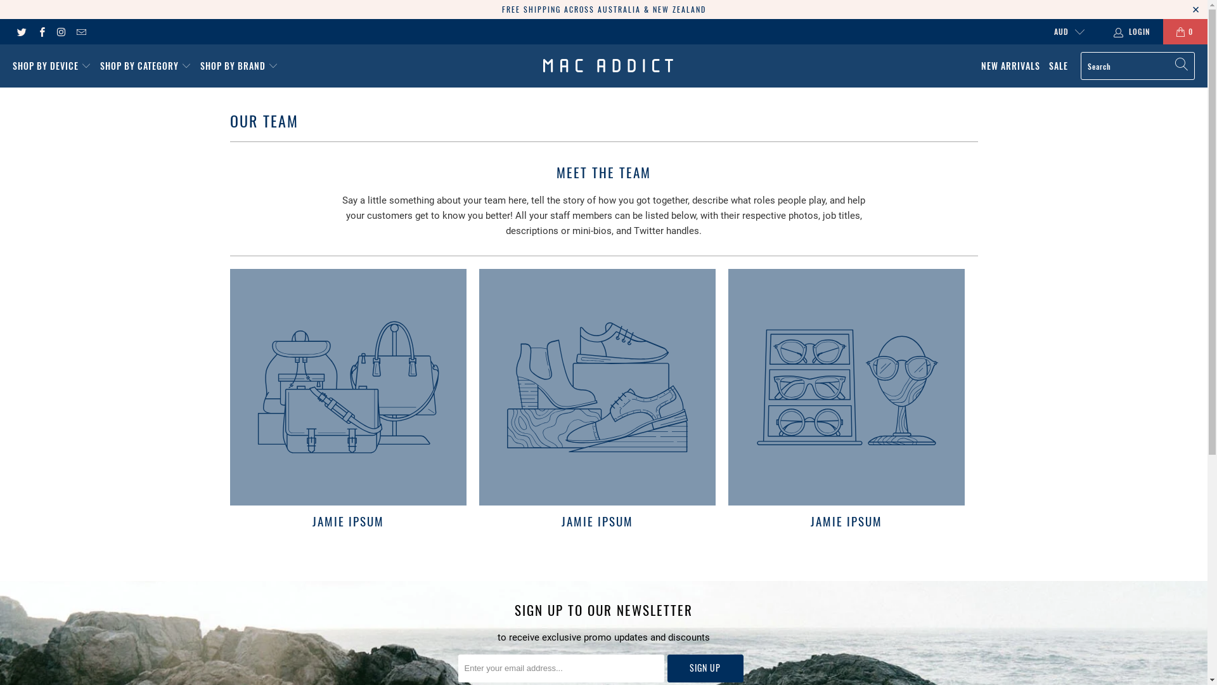 Image resolution: width=1217 pixels, height=685 pixels. I want to click on SHOP BY BRAND, so click(240, 66).